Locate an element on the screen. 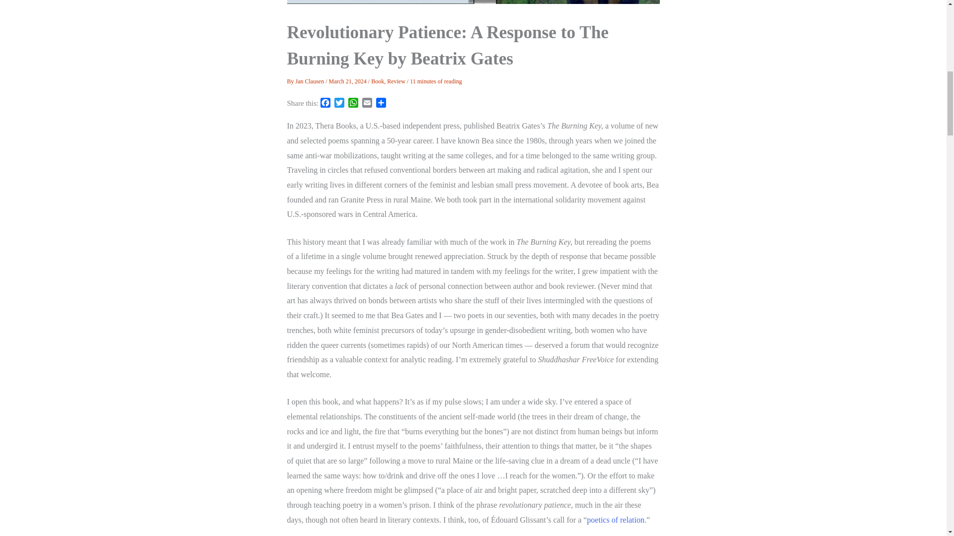 This screenshot has width=954, height=536. View all posts by Jan Clausen is located at coordinates (311, 81).